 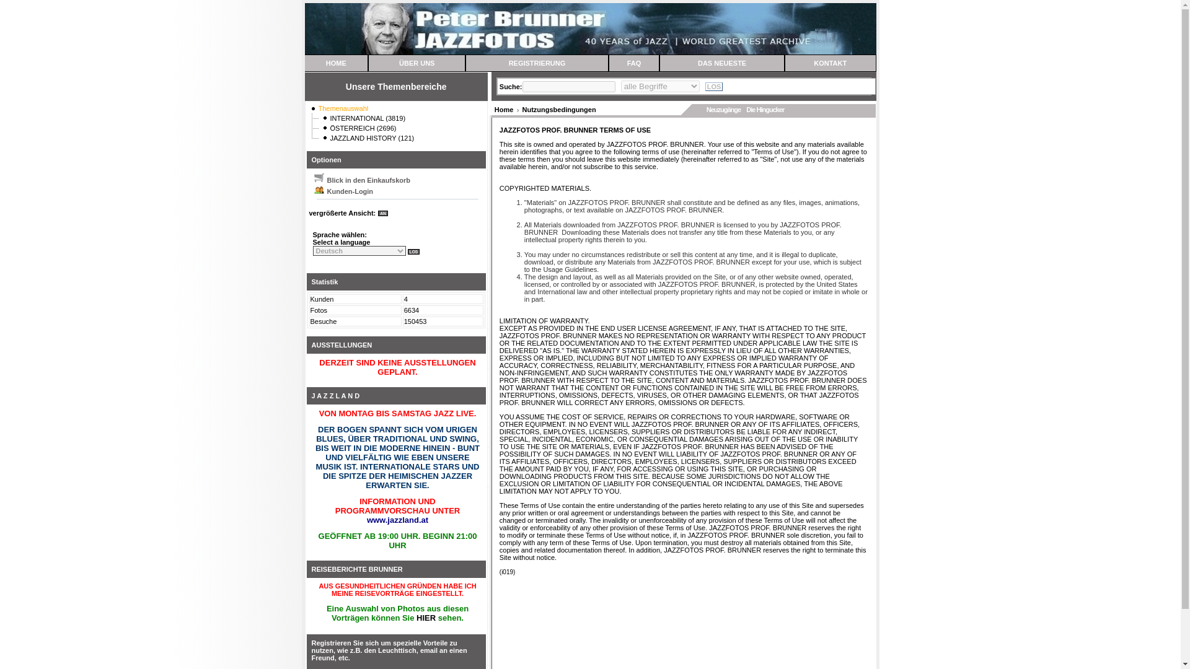 What do you see at coordinates (426, 618) in the screenshot?
I see `zur Galerie 'Reisefotos'` at bounding box center [426, 618].